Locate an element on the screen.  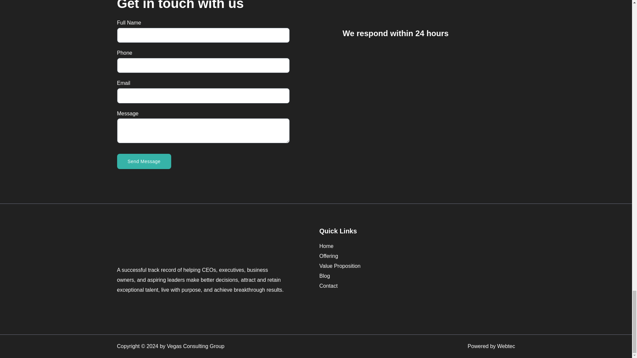
Home is located at coordinates (415, 246).